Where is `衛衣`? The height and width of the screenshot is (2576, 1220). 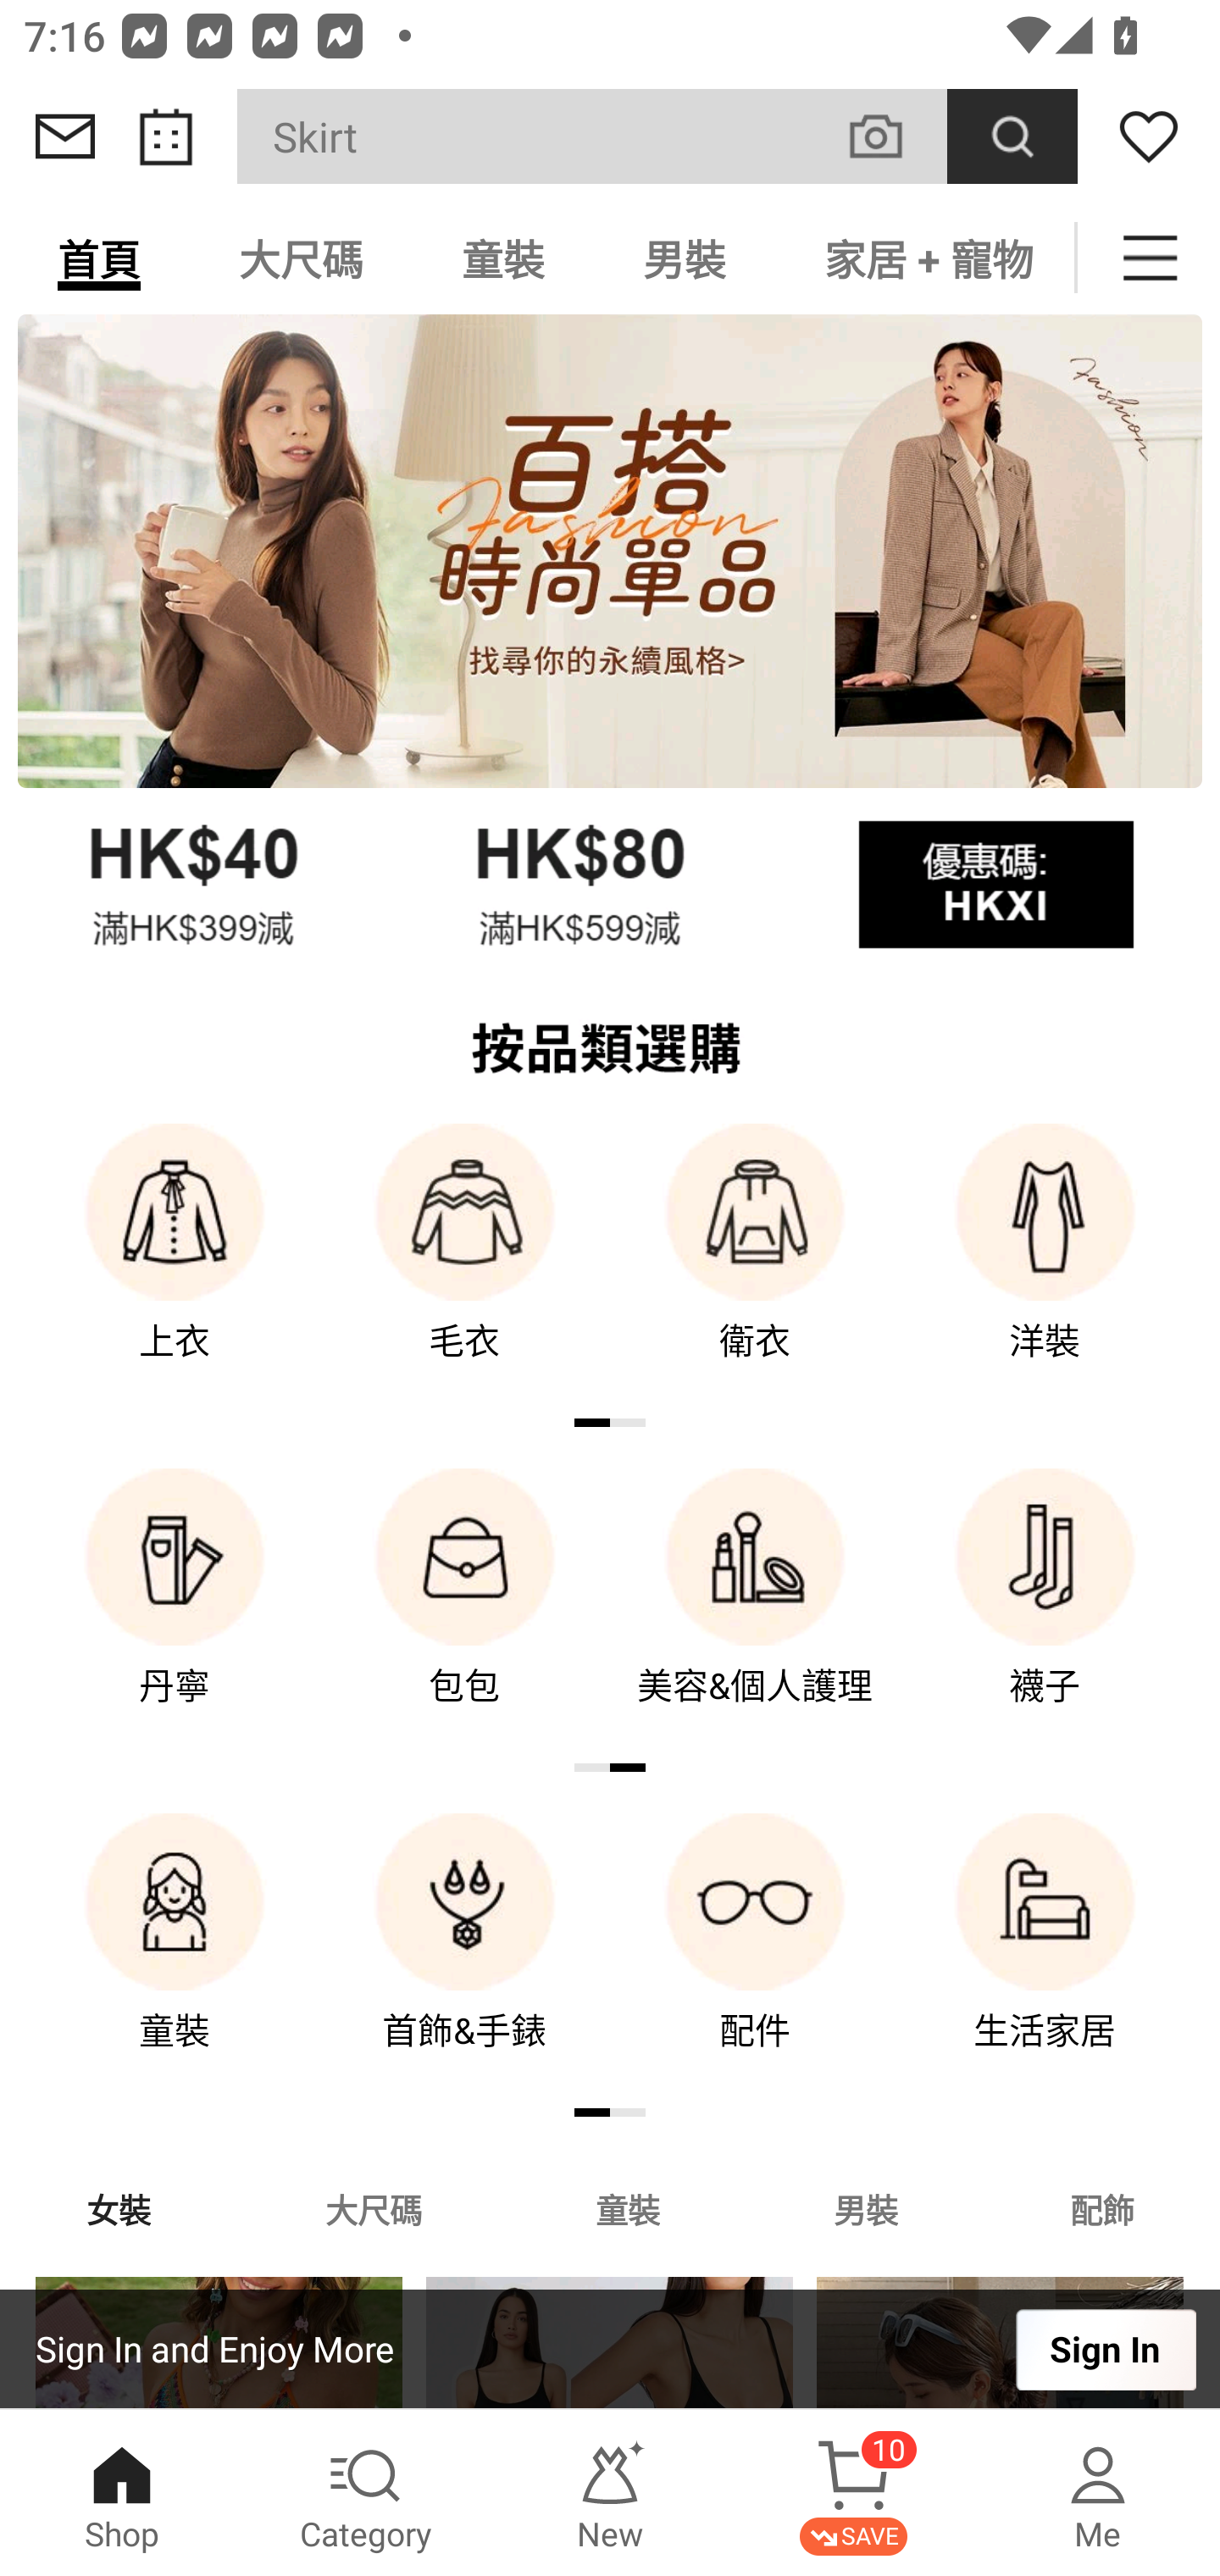 衛衣 is located at coordinates (755, 1264).